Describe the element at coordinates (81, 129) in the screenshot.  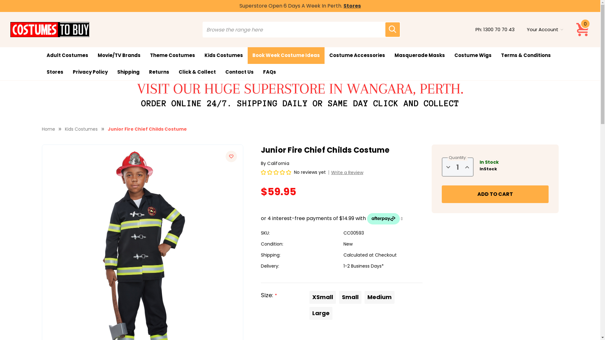
I see `Kids Costumes` at that location.